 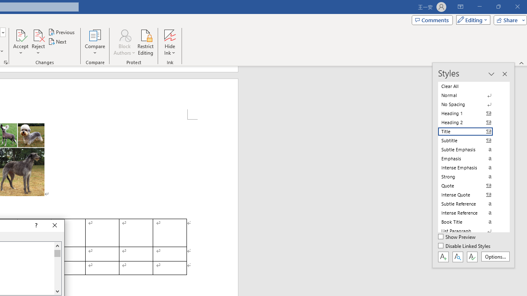 What do you see at coordinates (170, 42) in the screenshot?
I see `Hide Ink` at bounding box center [170, 42].